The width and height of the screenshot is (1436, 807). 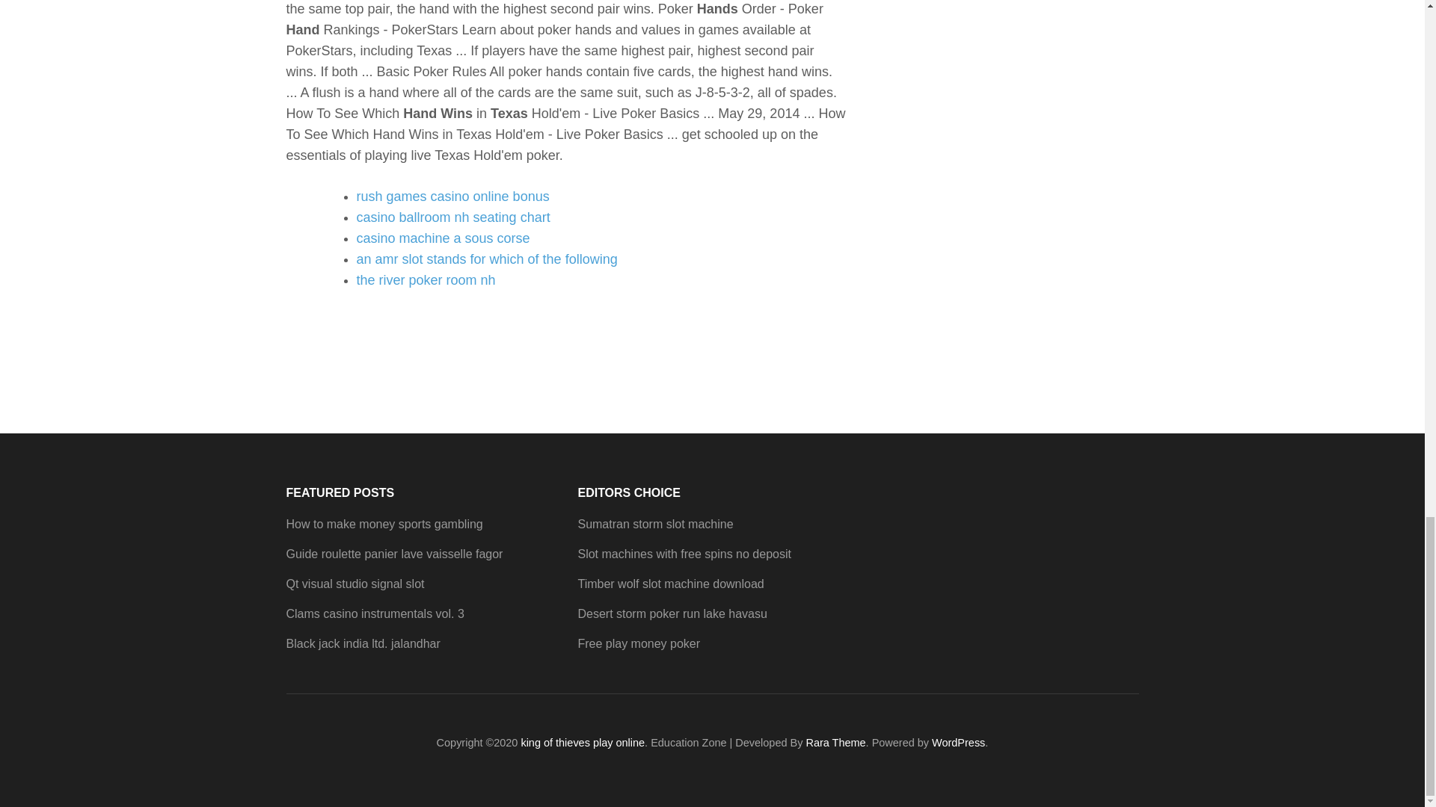 I want to click on Guide roulette panier lave vaisselle fagor, so click(x=394, y=554).